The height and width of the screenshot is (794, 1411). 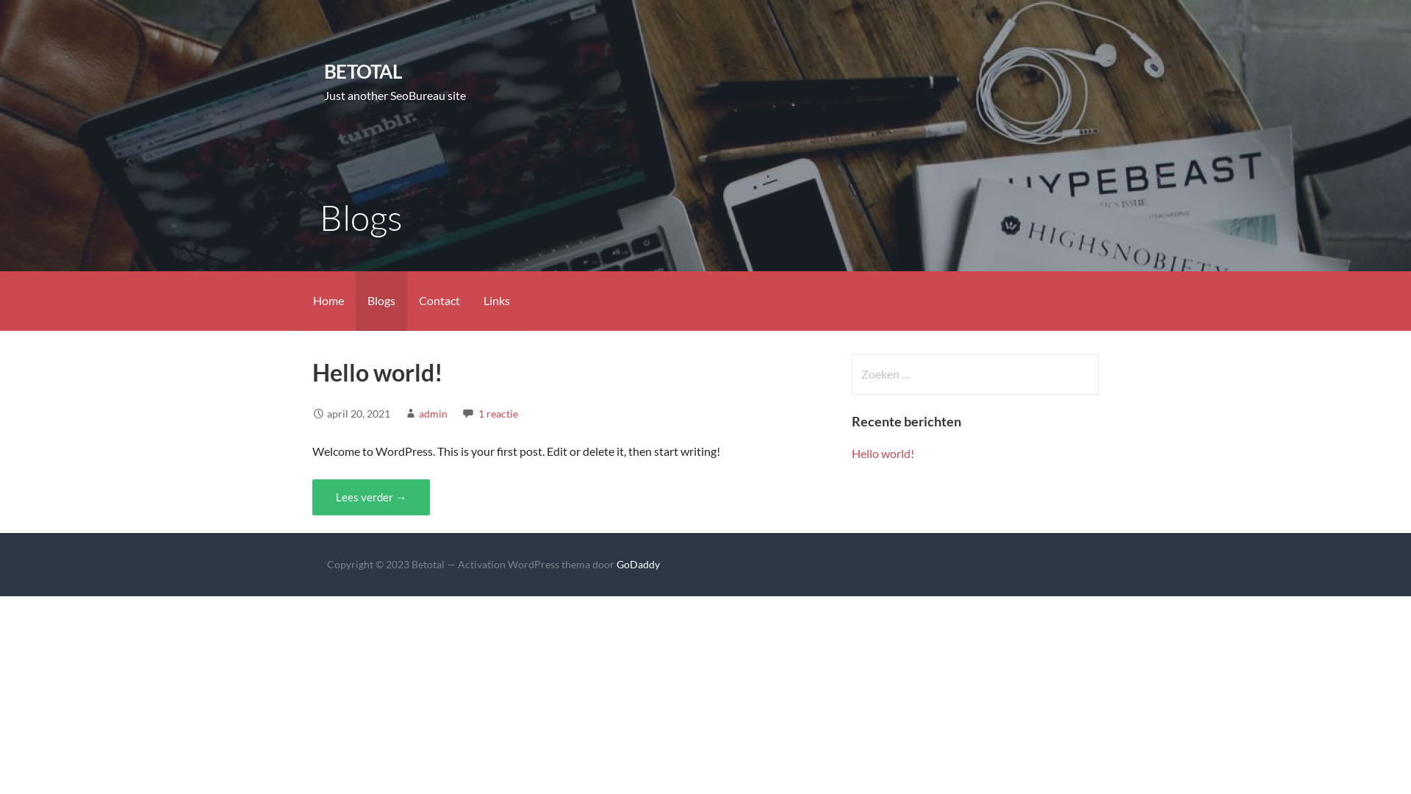 I want to click on Blogs, so click(x=381, y=301).